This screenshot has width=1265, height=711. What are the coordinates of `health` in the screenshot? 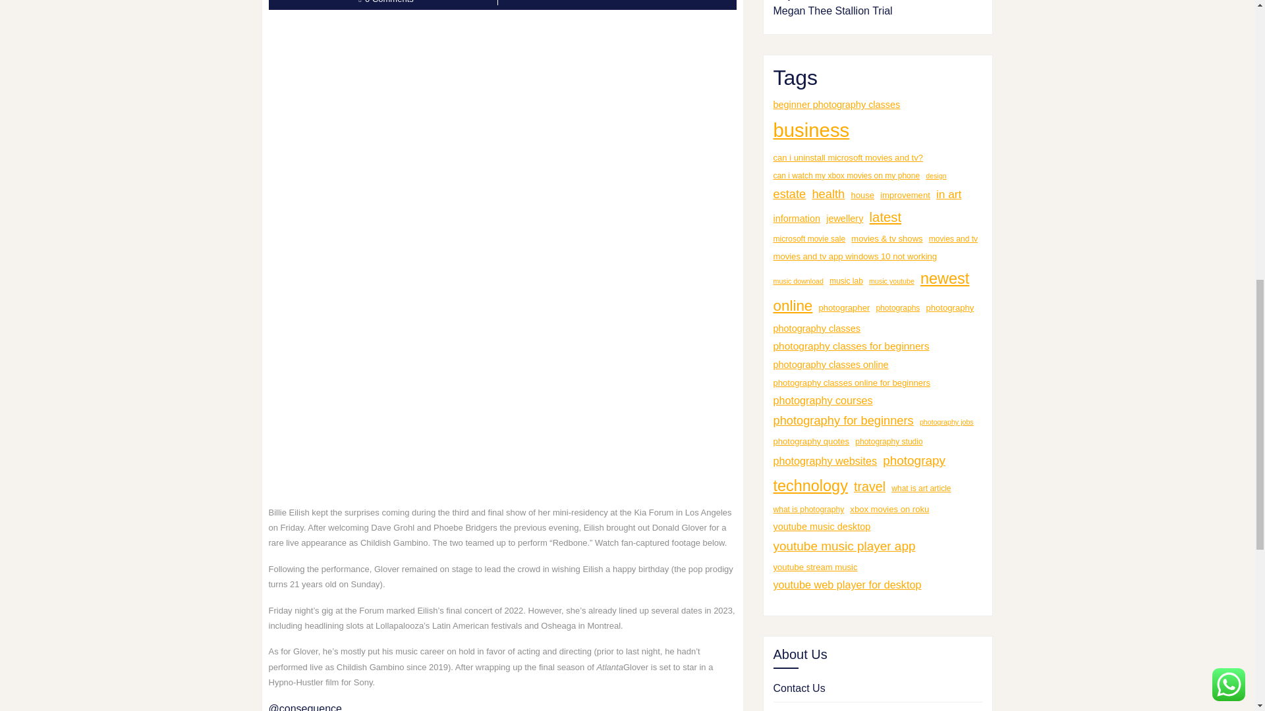 It's located at (828, 194).